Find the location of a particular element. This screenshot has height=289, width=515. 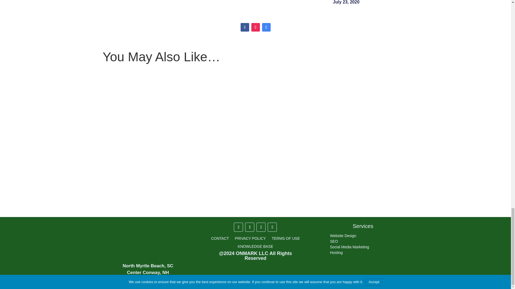

Follow on Instagram is located at coordinates (261, 227).